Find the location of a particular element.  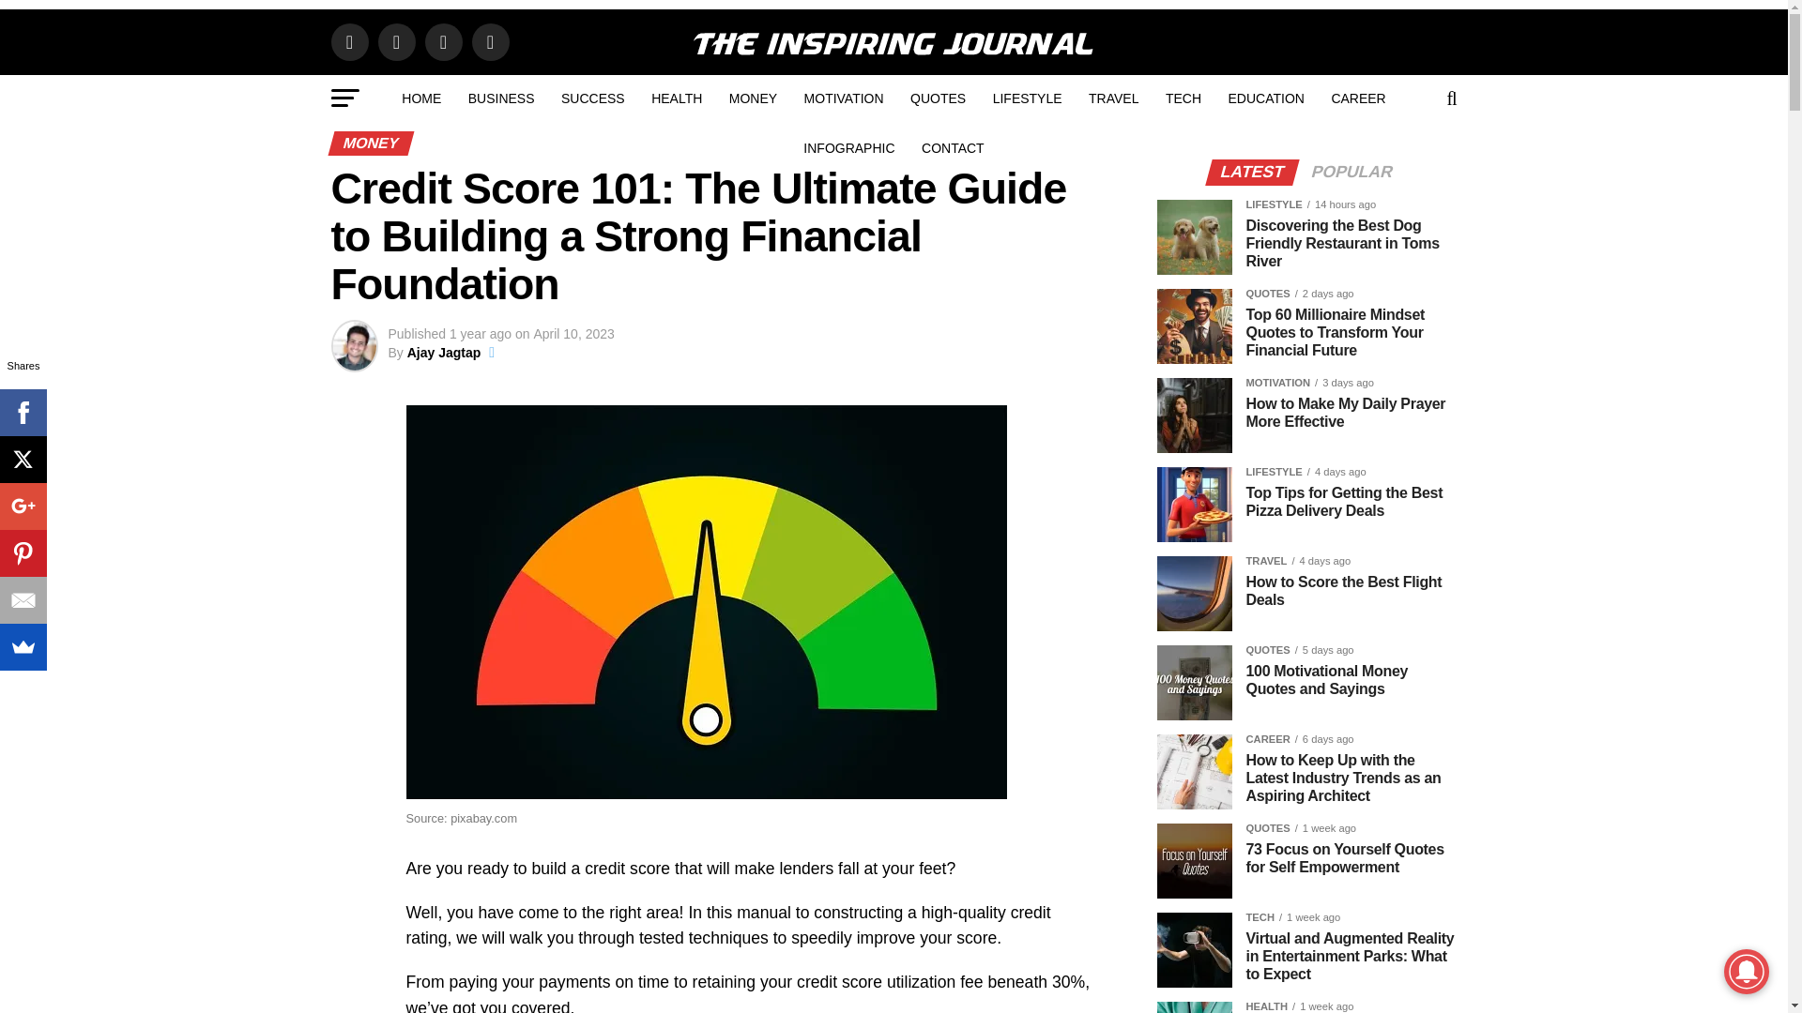

SUCCESS is located at coordinates (592, 98).